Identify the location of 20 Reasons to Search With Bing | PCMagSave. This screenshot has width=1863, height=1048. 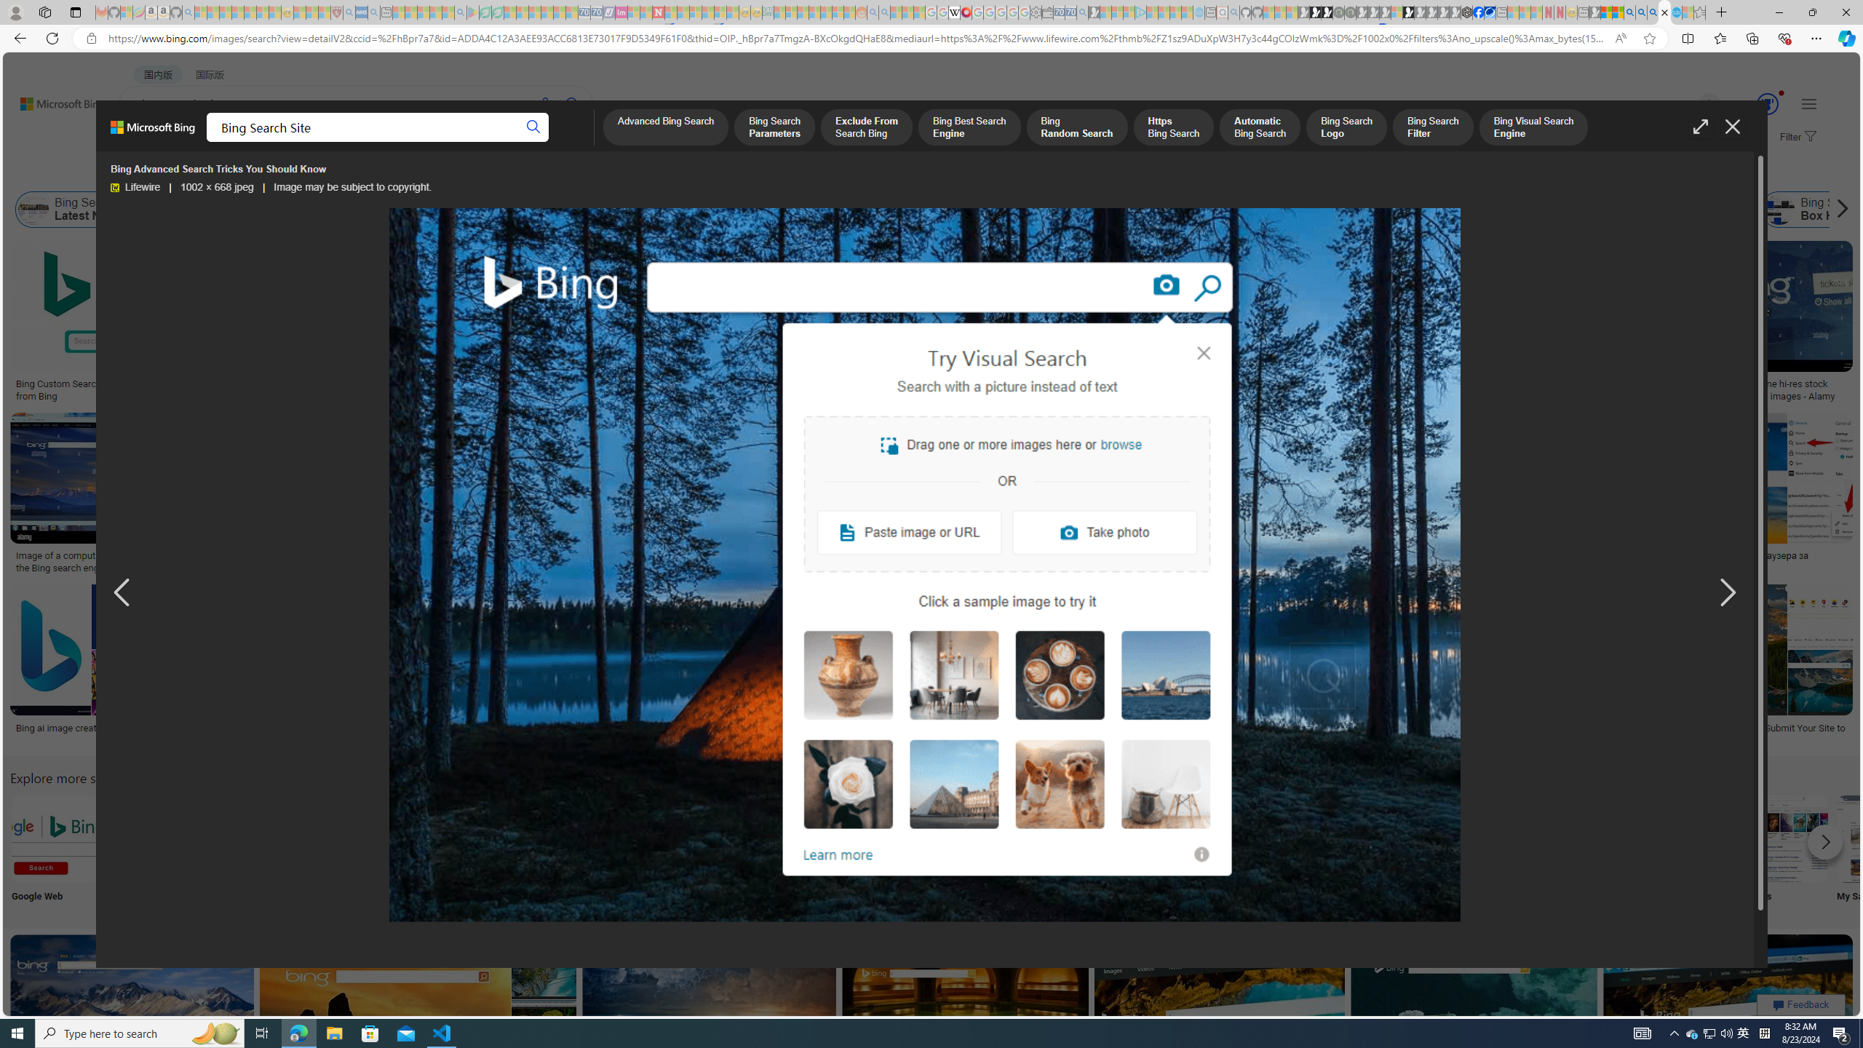
(833, 323).